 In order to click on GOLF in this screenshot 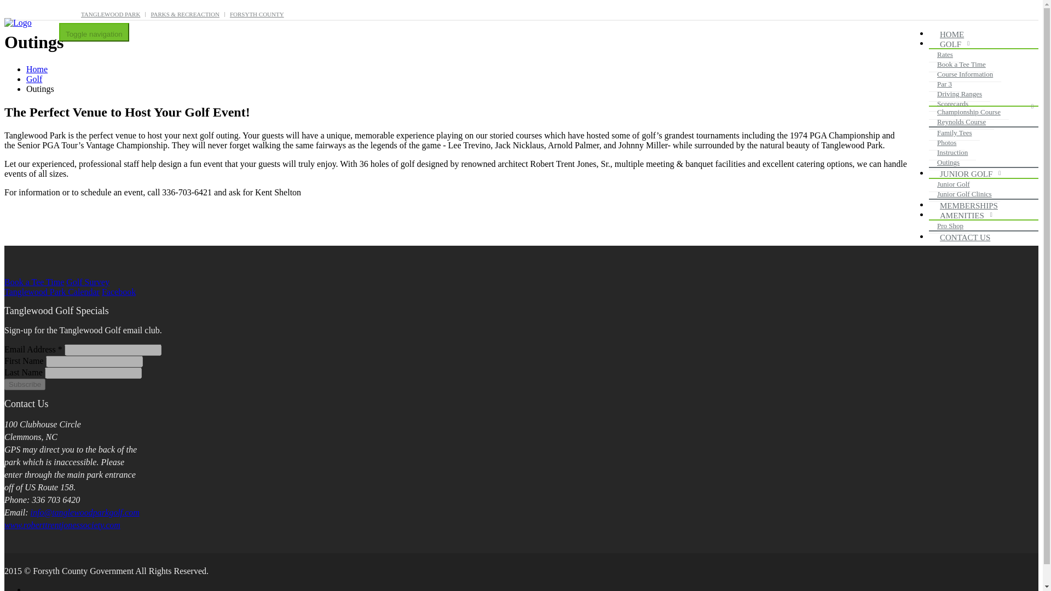, I will do `click(953, 45)`.